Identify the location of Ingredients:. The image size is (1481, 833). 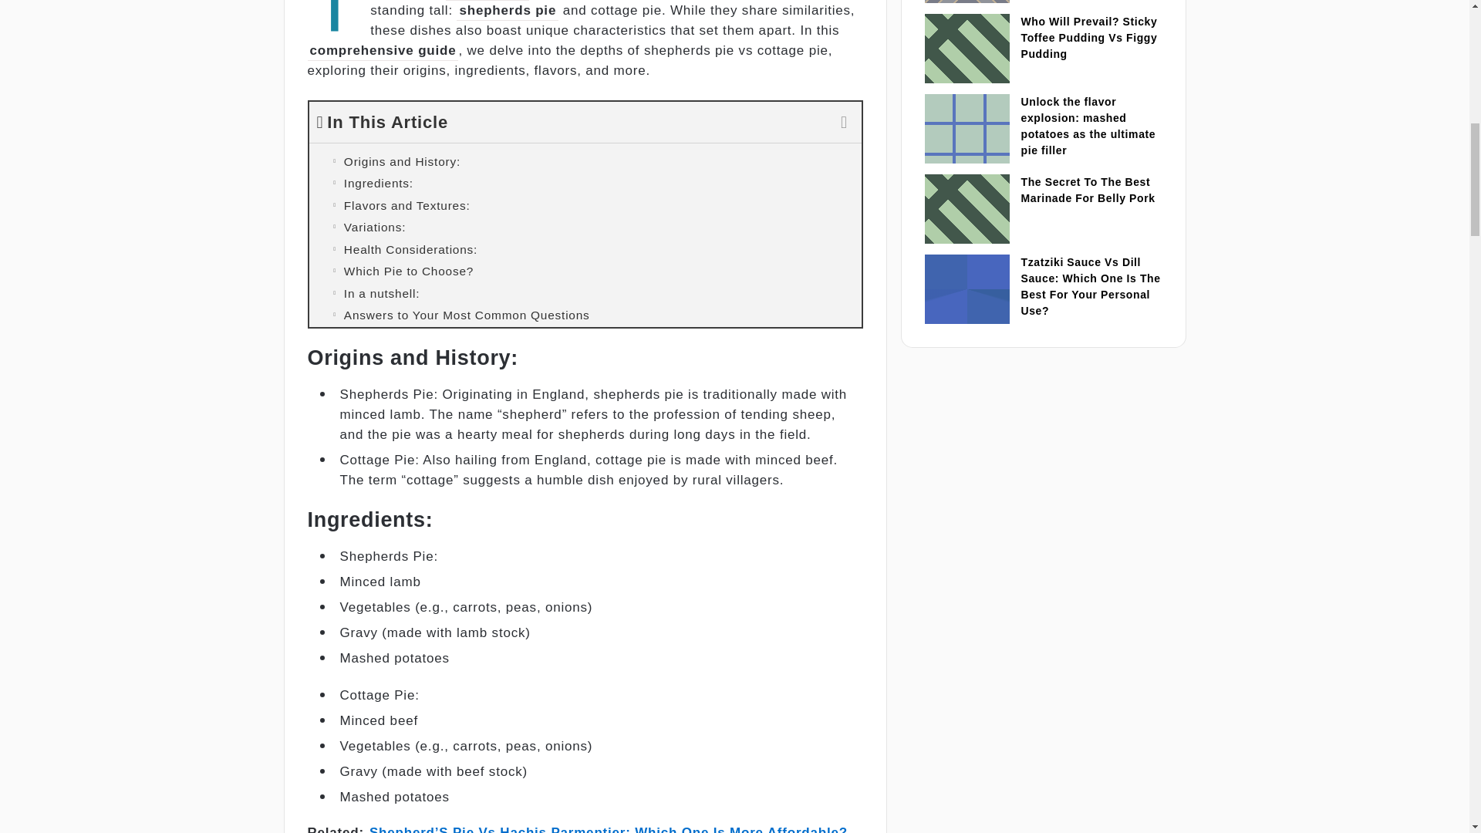
(584, 183).